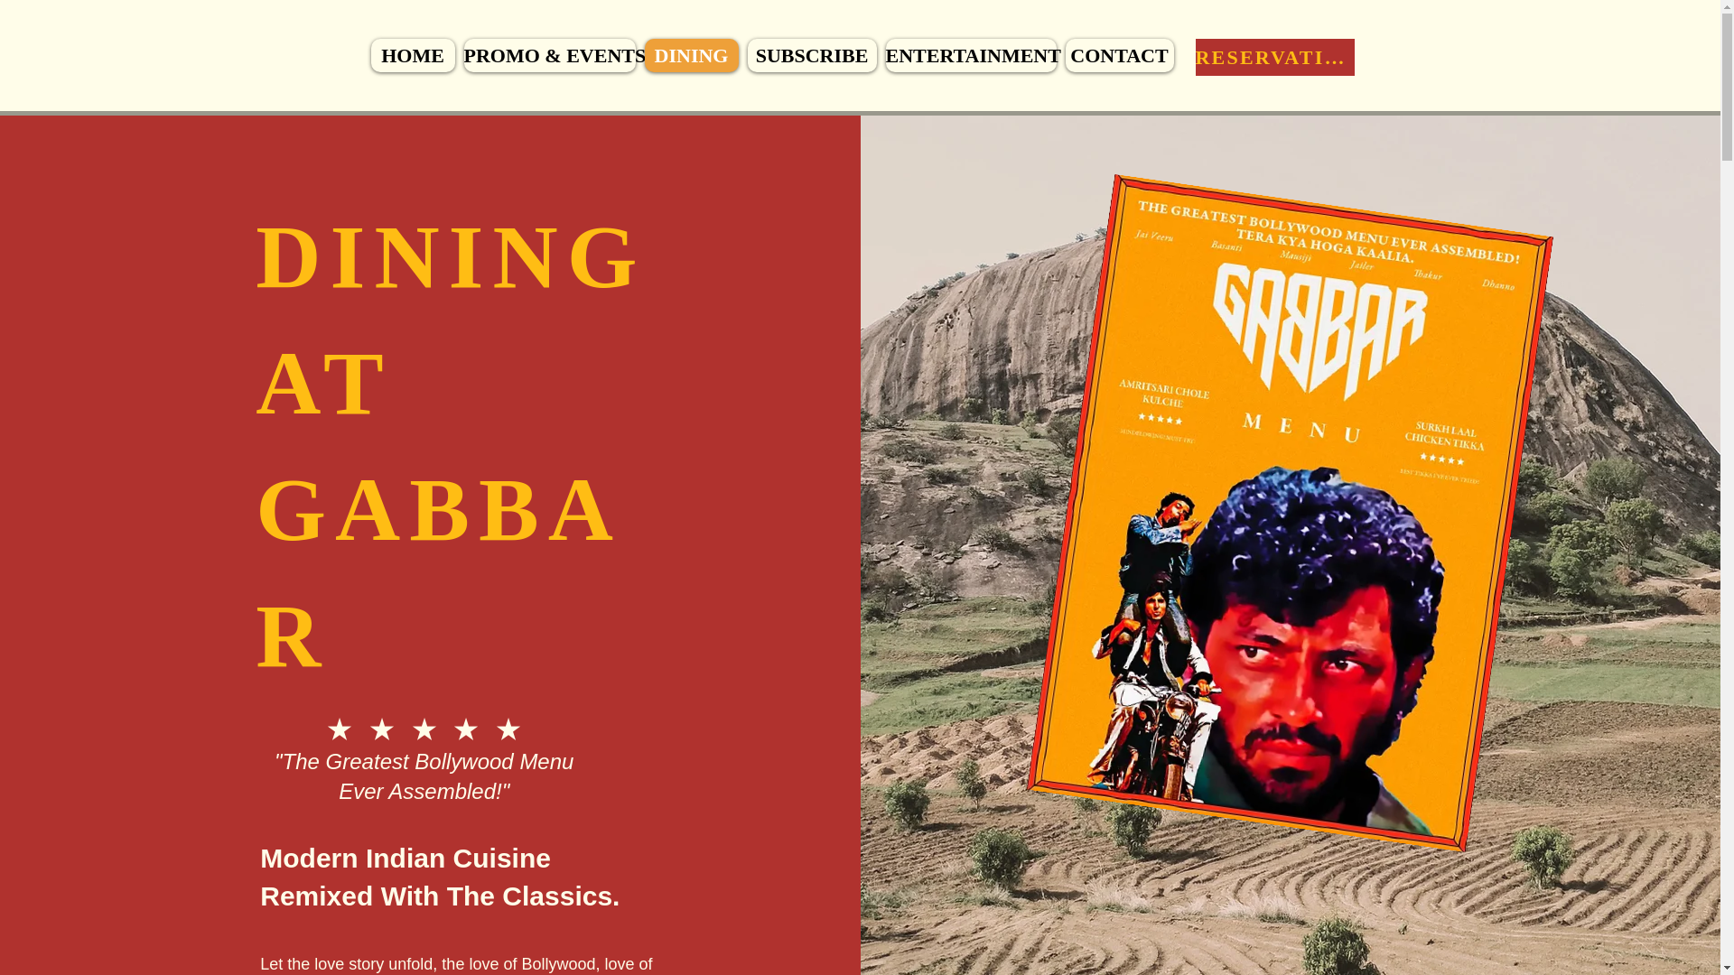  I want to click on CONTACT, so click(1120, 55).